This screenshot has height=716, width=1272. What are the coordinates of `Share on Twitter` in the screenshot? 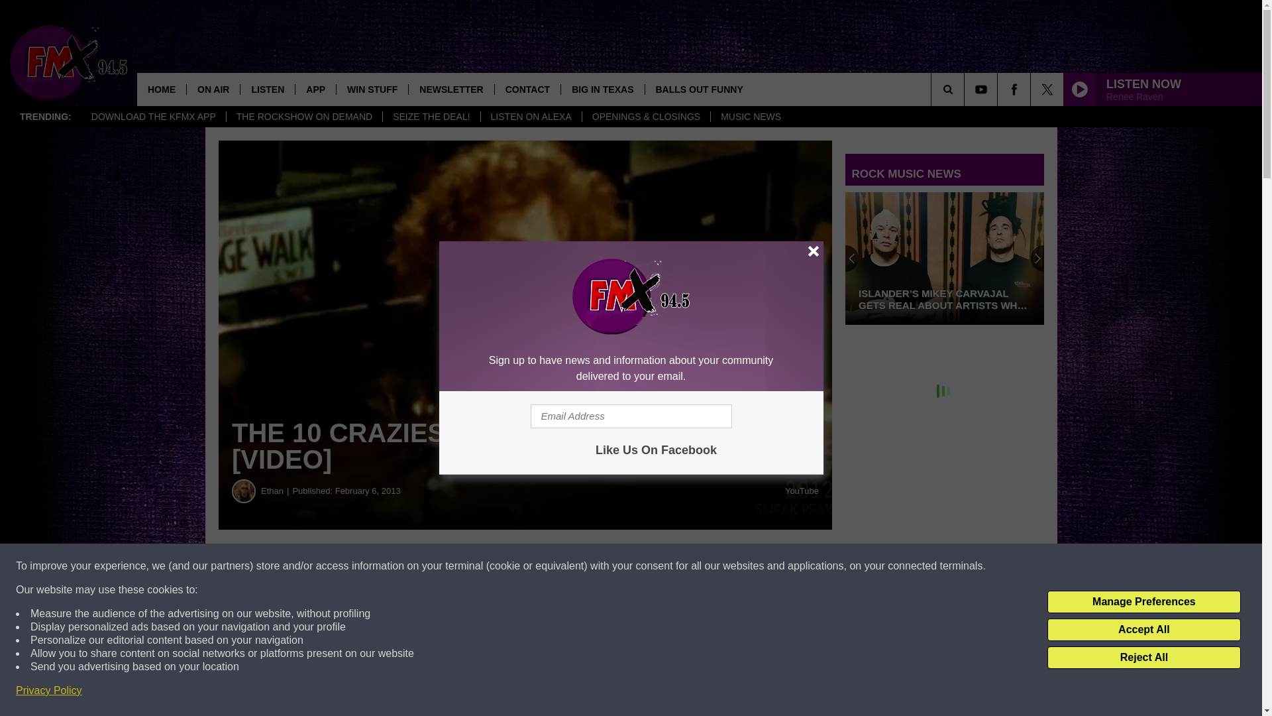 It's located at (648, 566).